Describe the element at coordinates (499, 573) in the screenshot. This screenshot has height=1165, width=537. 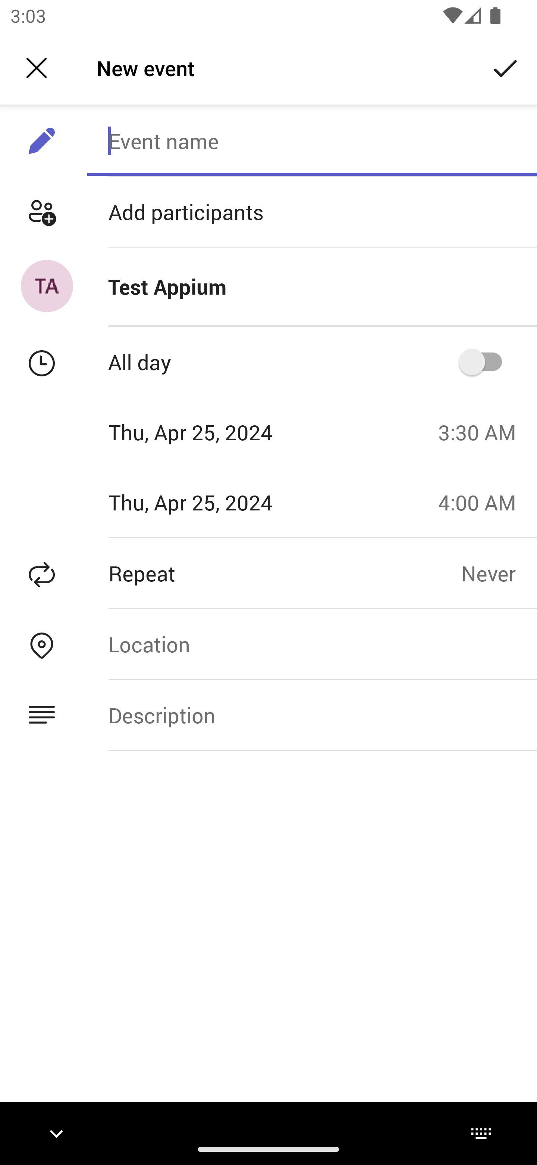
I see `Never Repeat Never` at that location.